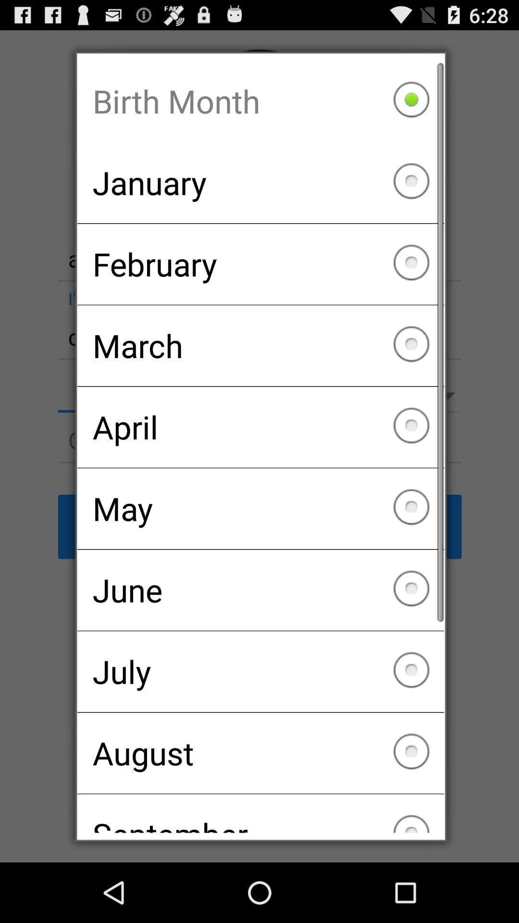  I want to click on turn off icon above april, so click(260, 346).